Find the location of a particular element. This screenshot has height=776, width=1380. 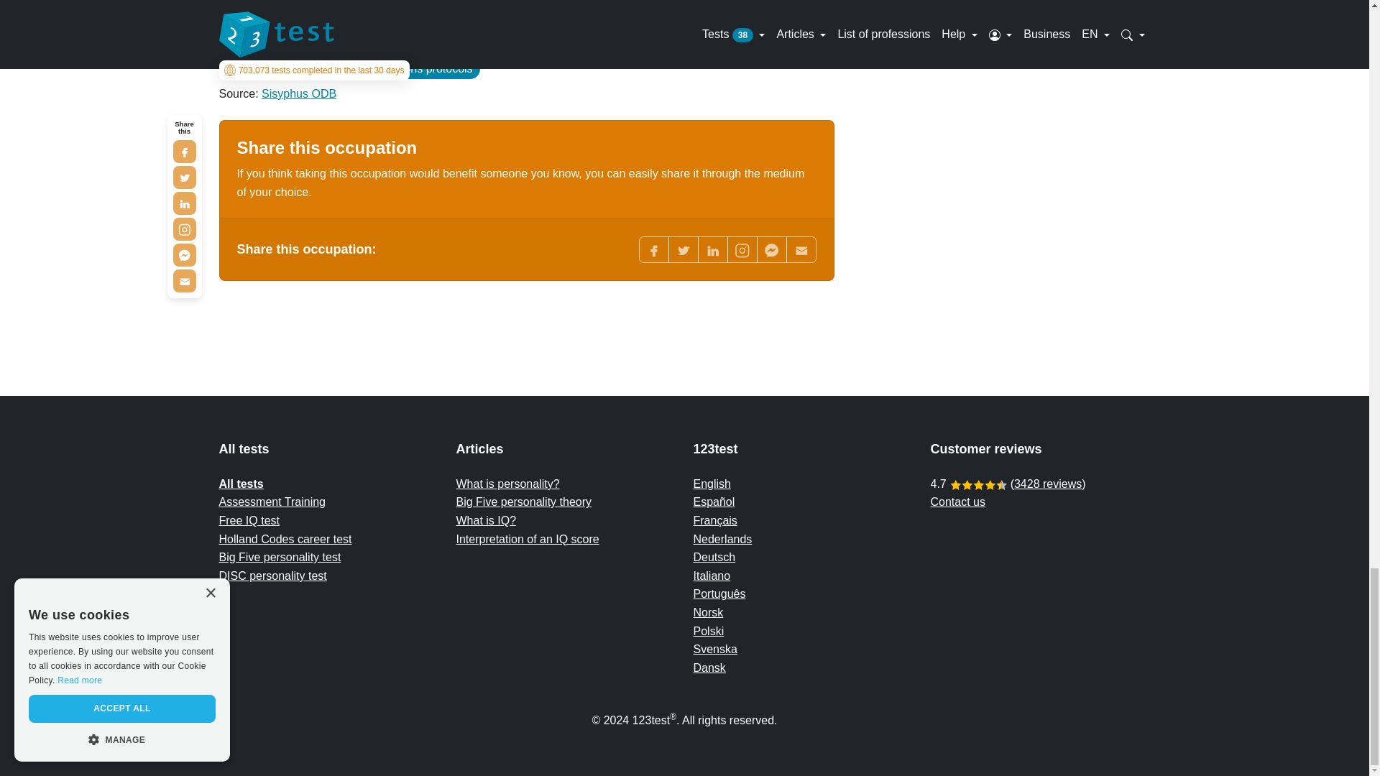

Instagram is located at coordinates (742, 250).